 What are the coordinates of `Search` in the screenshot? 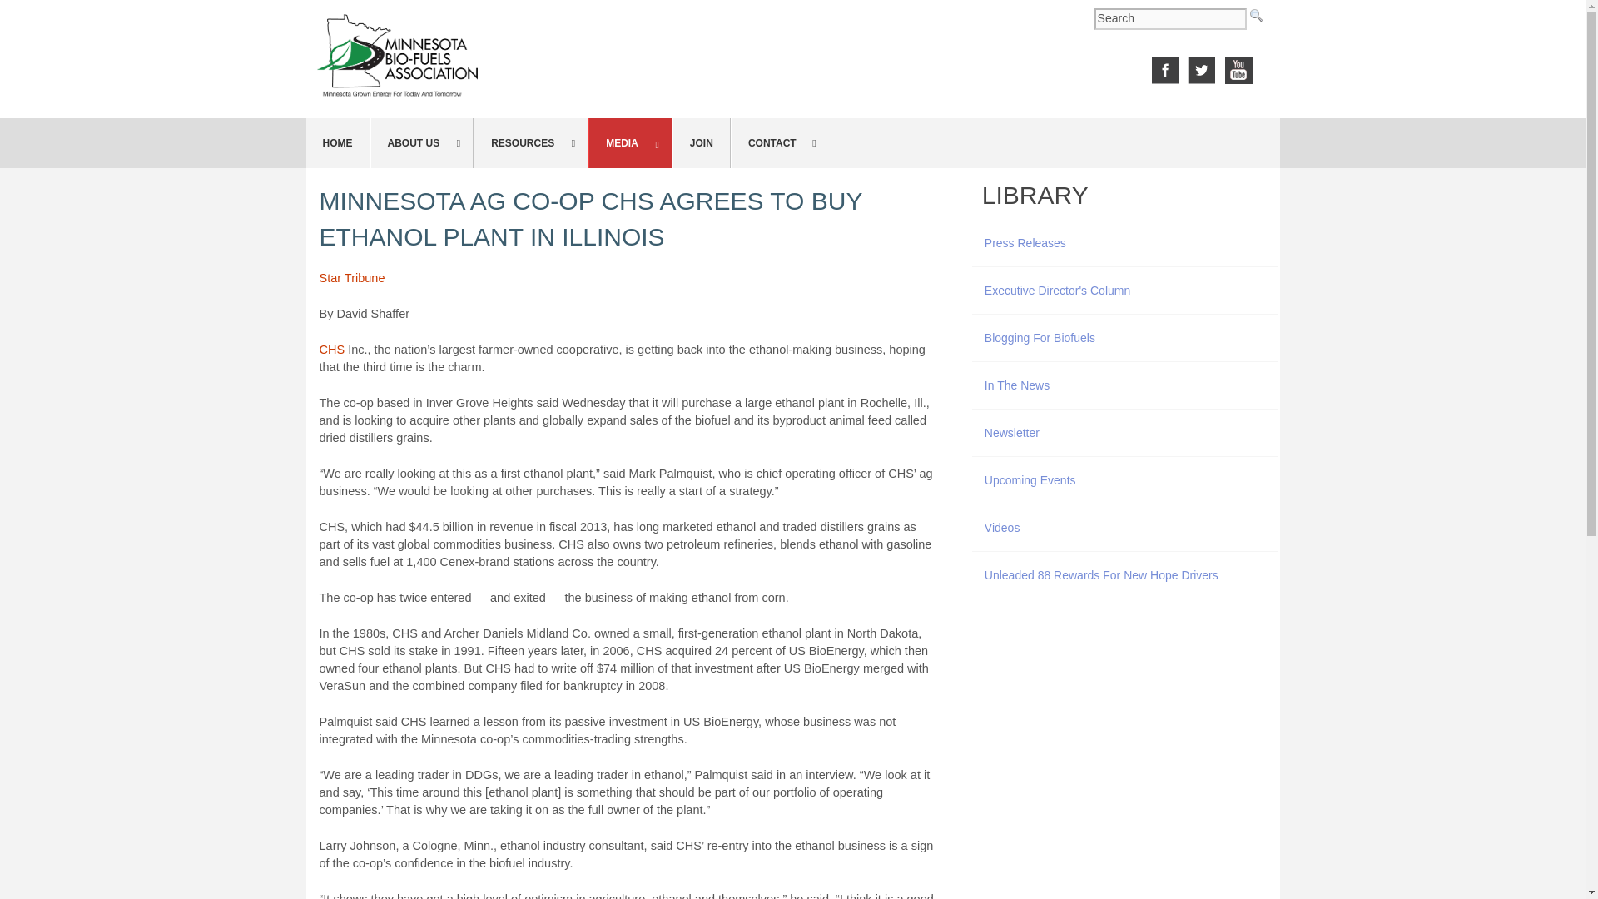 It's located at (1170, 18).